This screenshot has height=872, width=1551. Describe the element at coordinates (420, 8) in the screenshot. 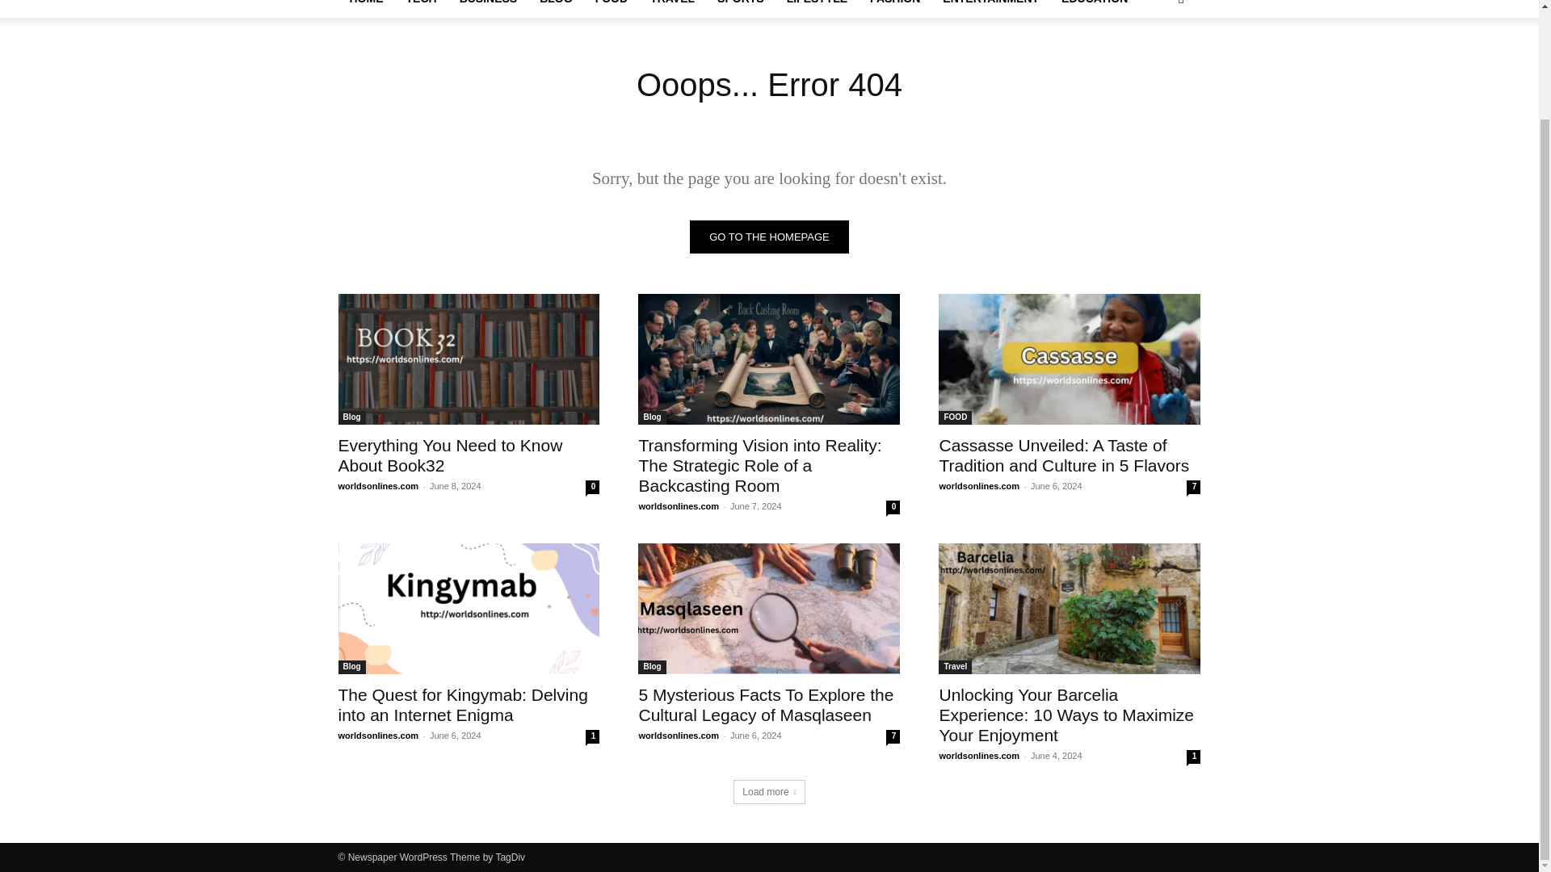

I see `TECH` at that location.